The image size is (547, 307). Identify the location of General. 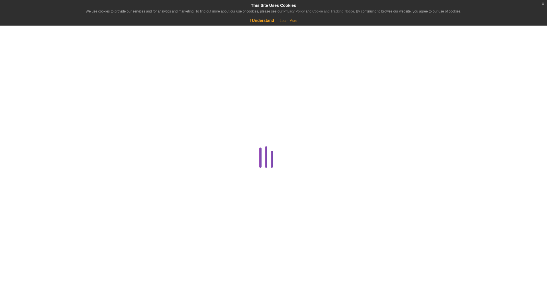
(106, 254).